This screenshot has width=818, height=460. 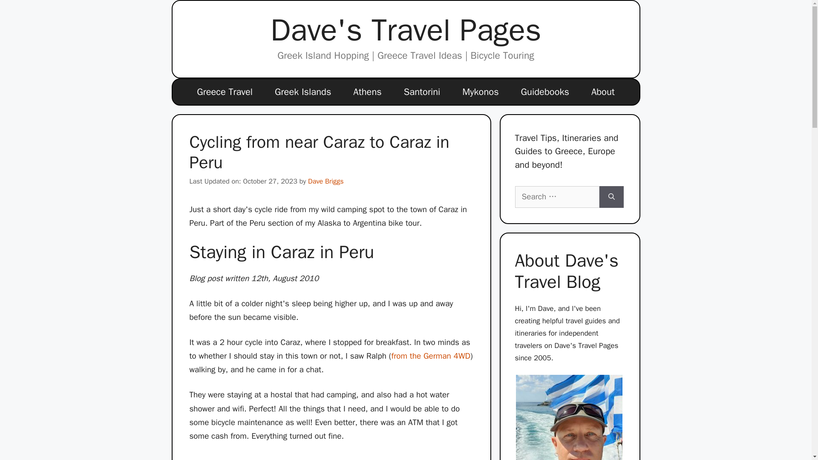 I want to click on About, so click(x=602, y=92).